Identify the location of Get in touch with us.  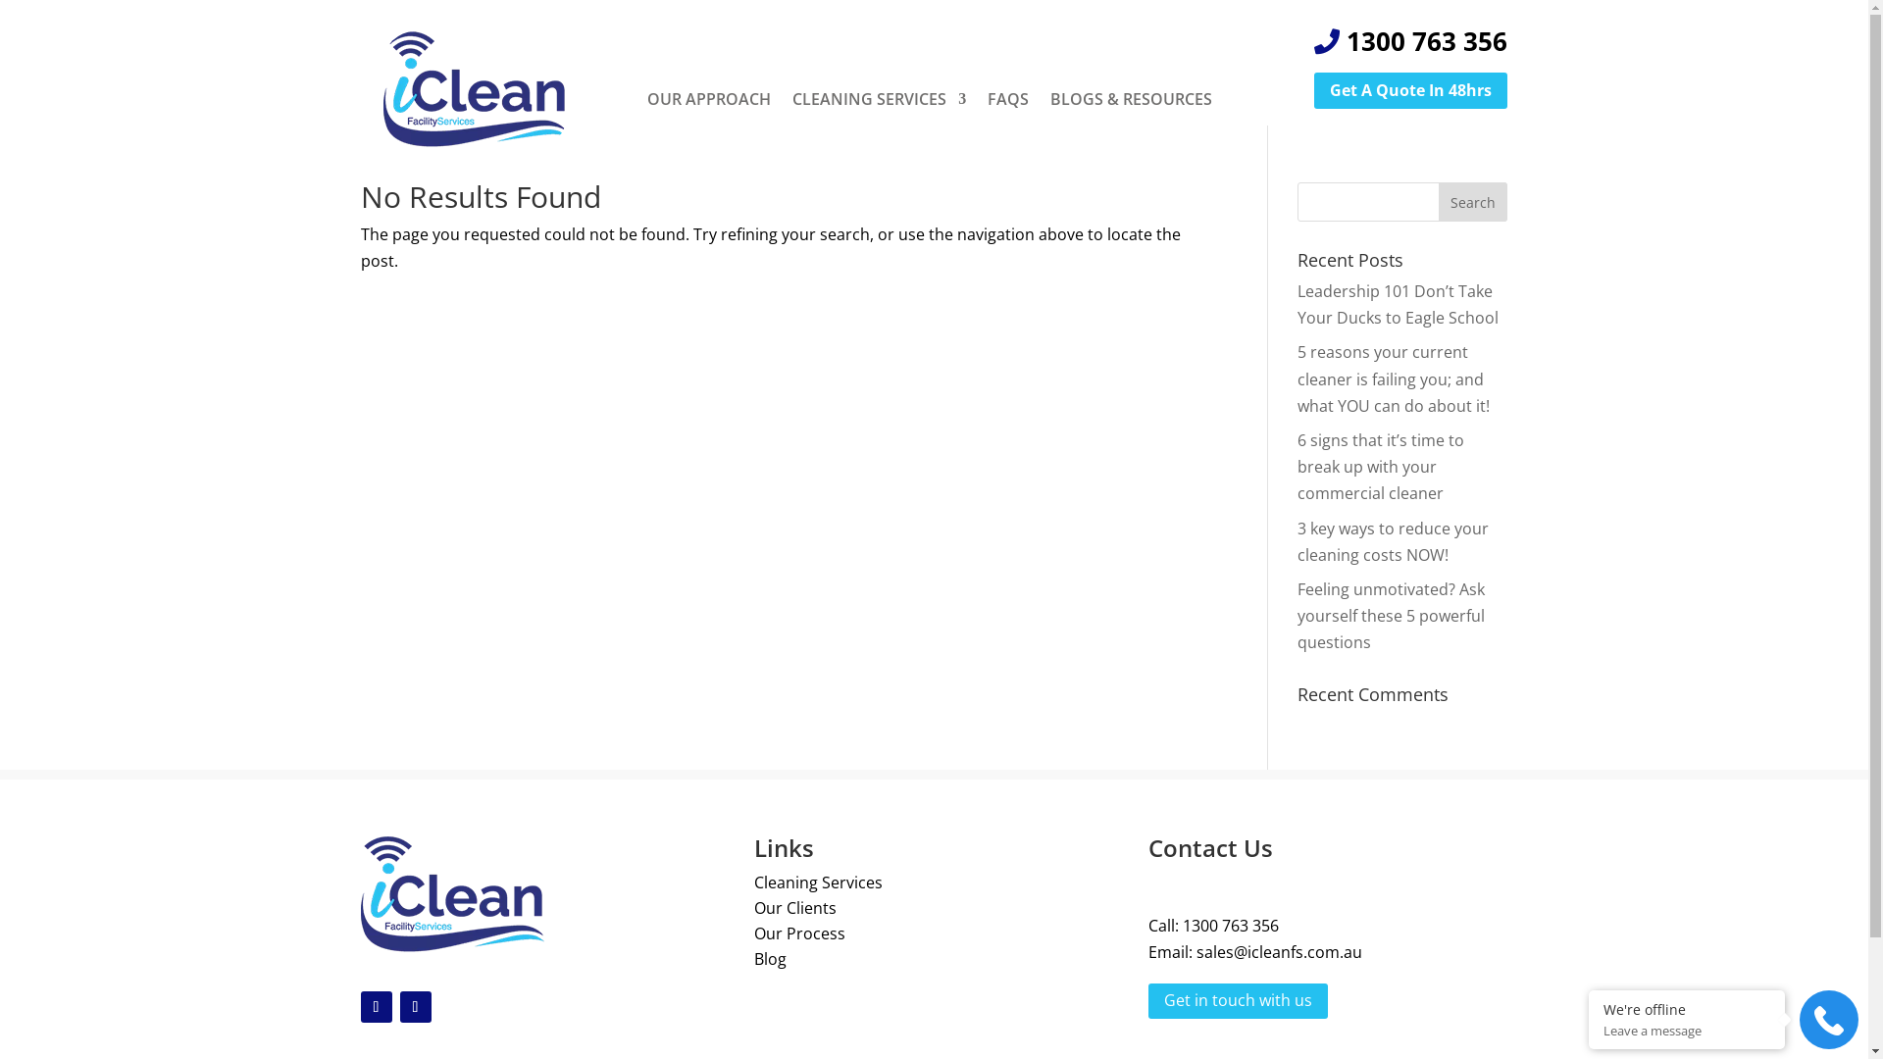
(1238, 1002).